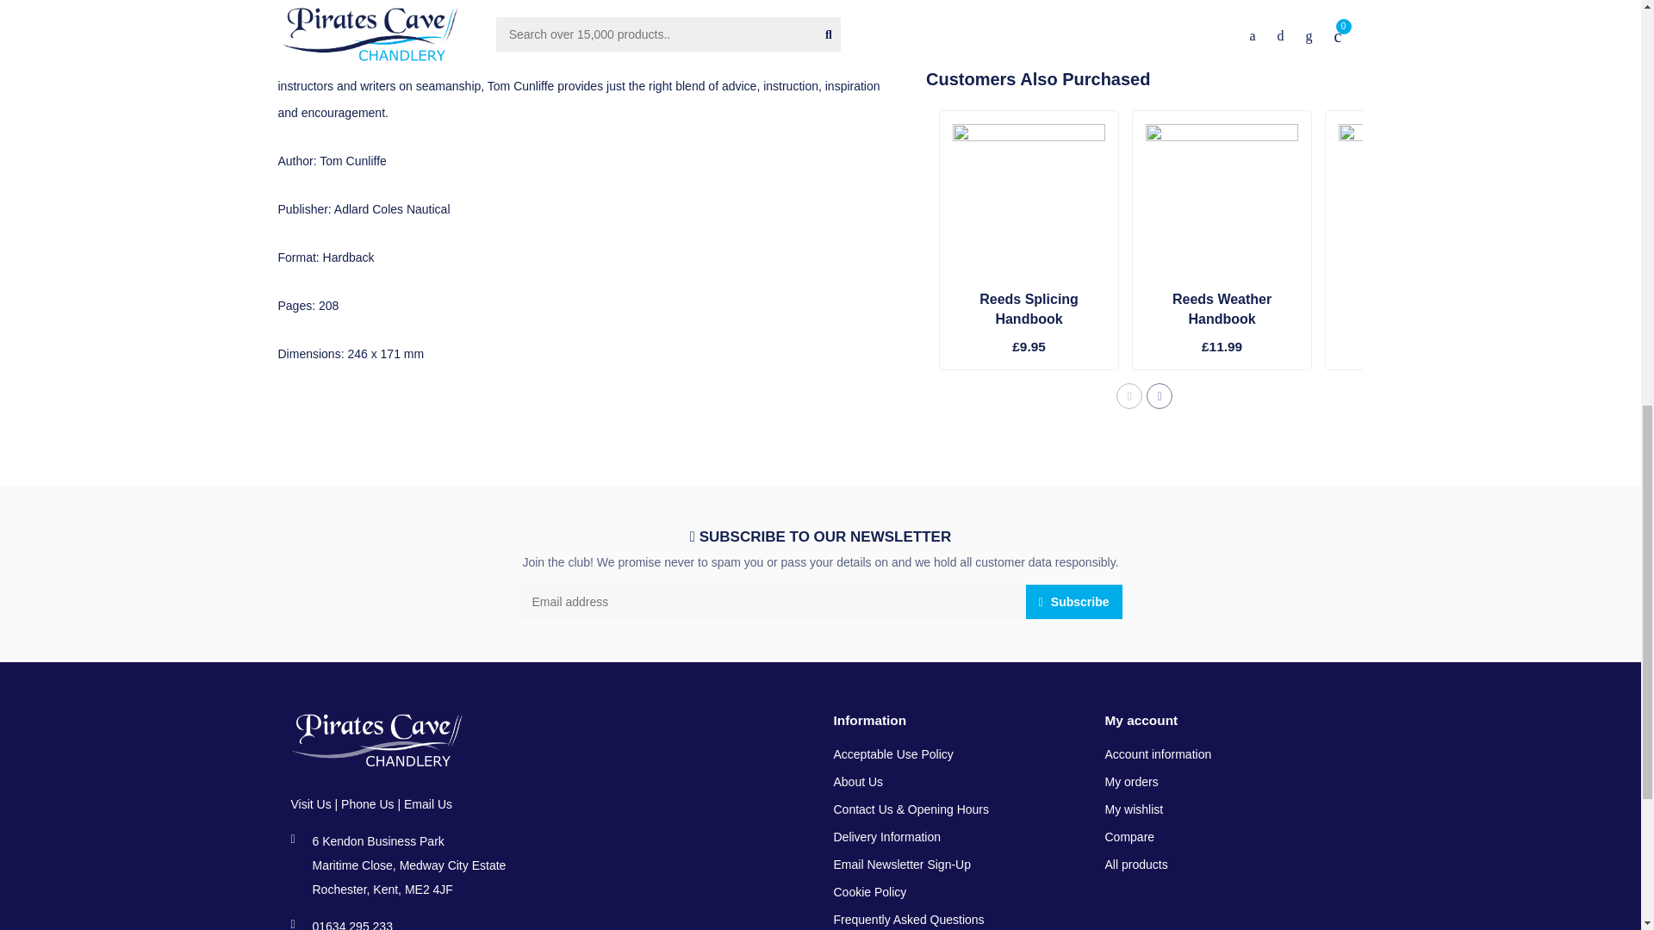 The width and height of the screenshot is (1654, 930). Describe the element at coordinates (870, 892) in the screenshot. I see `Cookie Policy` at that location.